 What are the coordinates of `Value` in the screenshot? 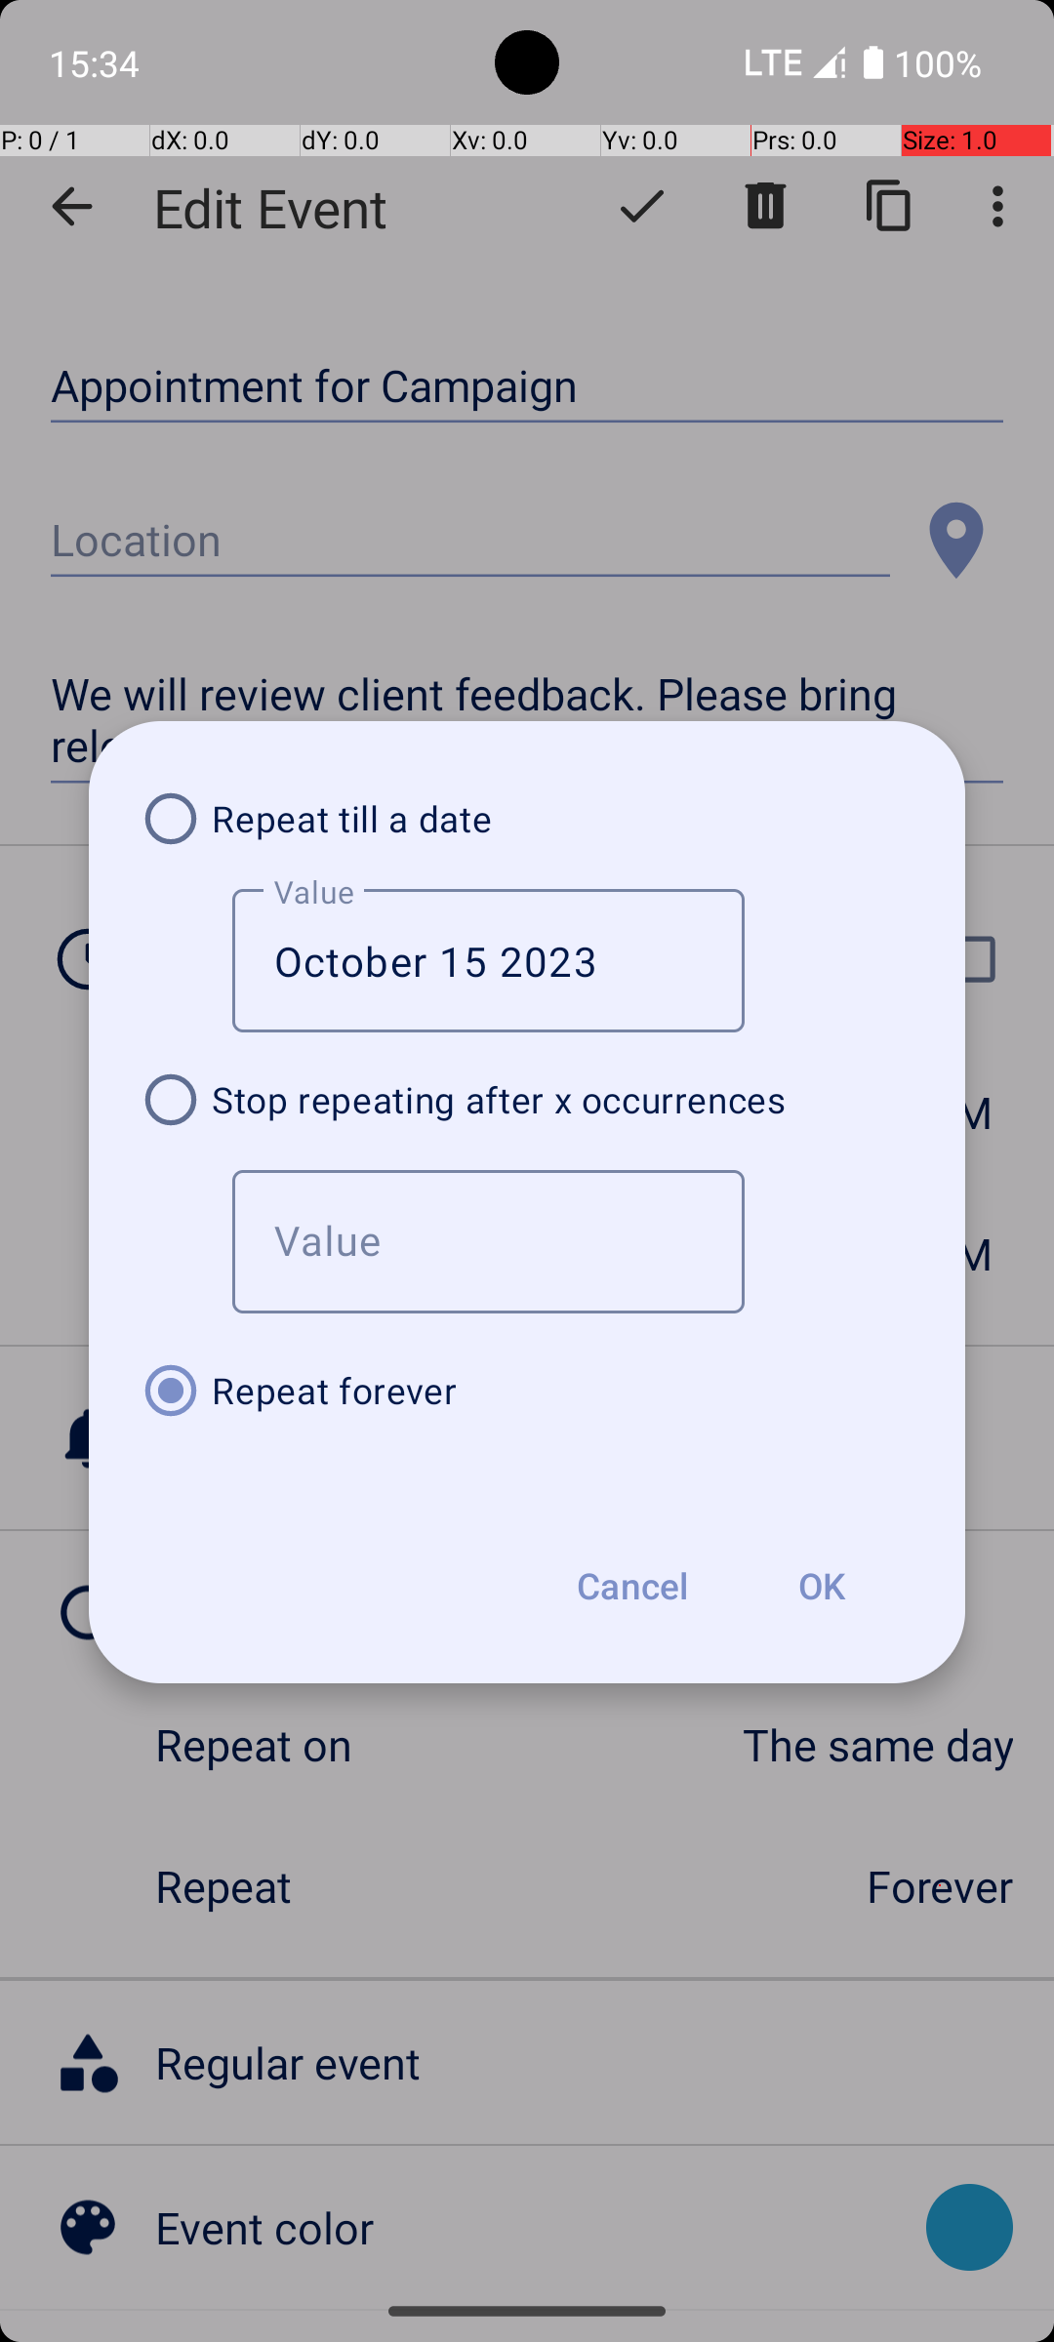 It's located at (488, 1241).